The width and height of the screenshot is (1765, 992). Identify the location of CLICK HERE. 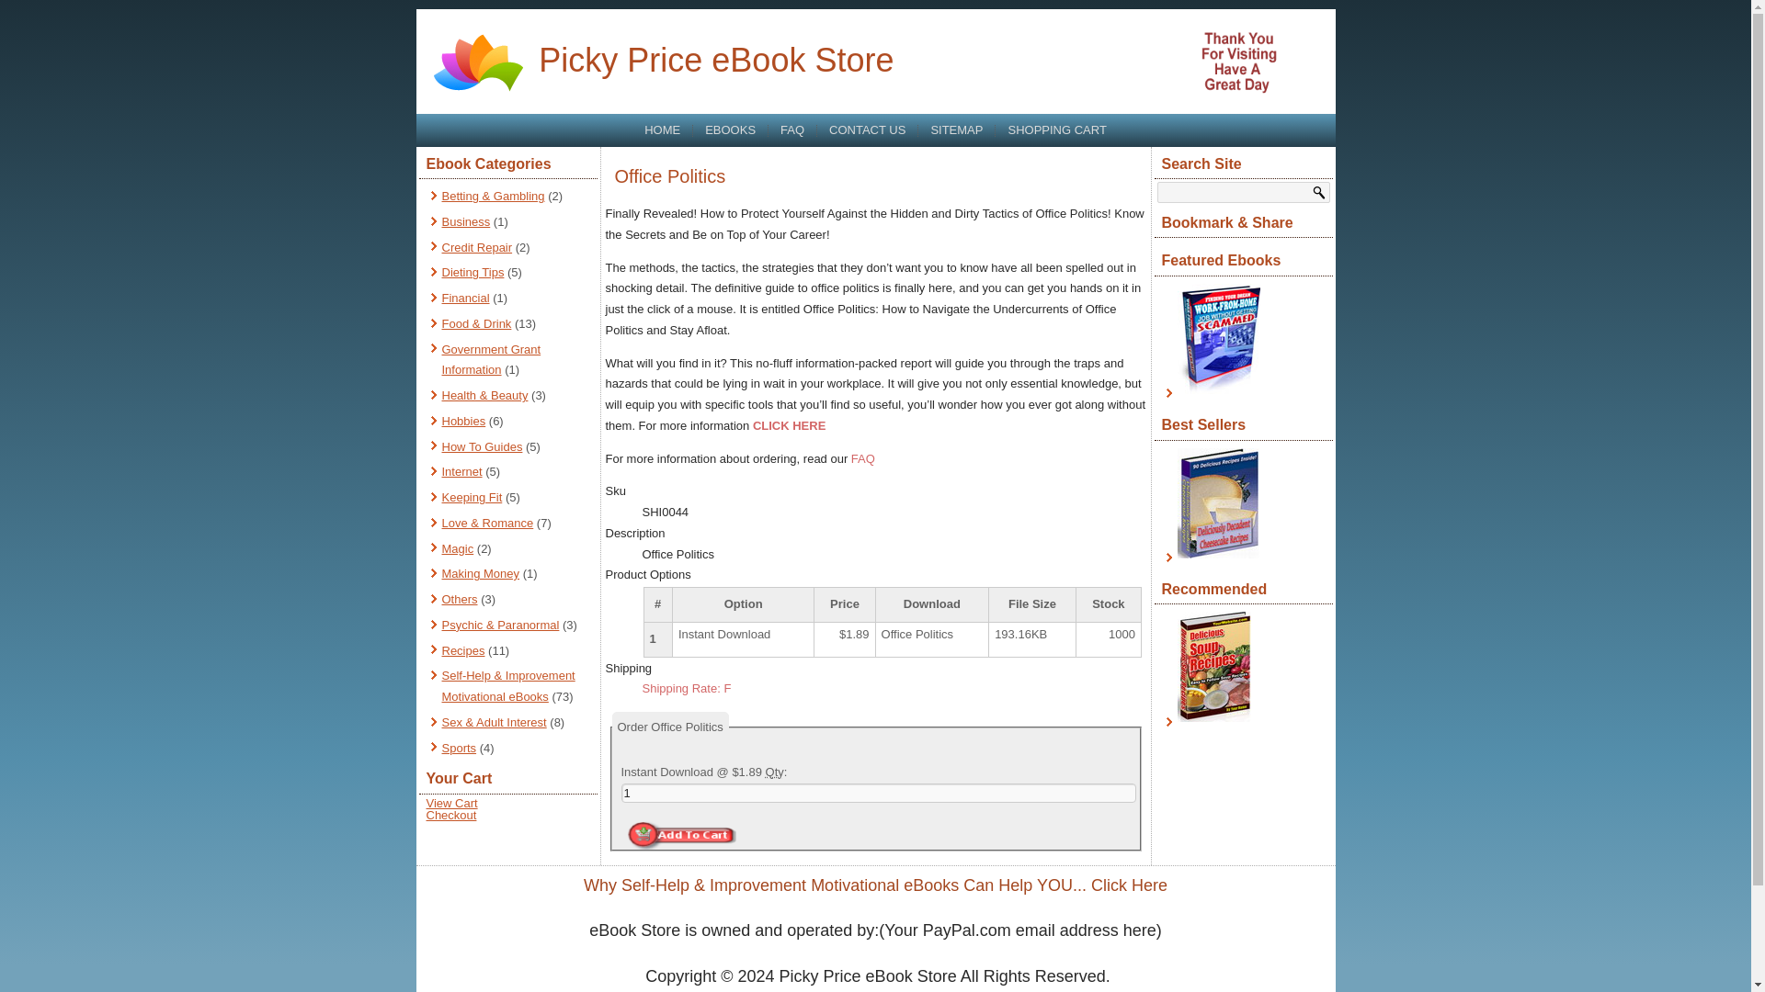
(789, 424).